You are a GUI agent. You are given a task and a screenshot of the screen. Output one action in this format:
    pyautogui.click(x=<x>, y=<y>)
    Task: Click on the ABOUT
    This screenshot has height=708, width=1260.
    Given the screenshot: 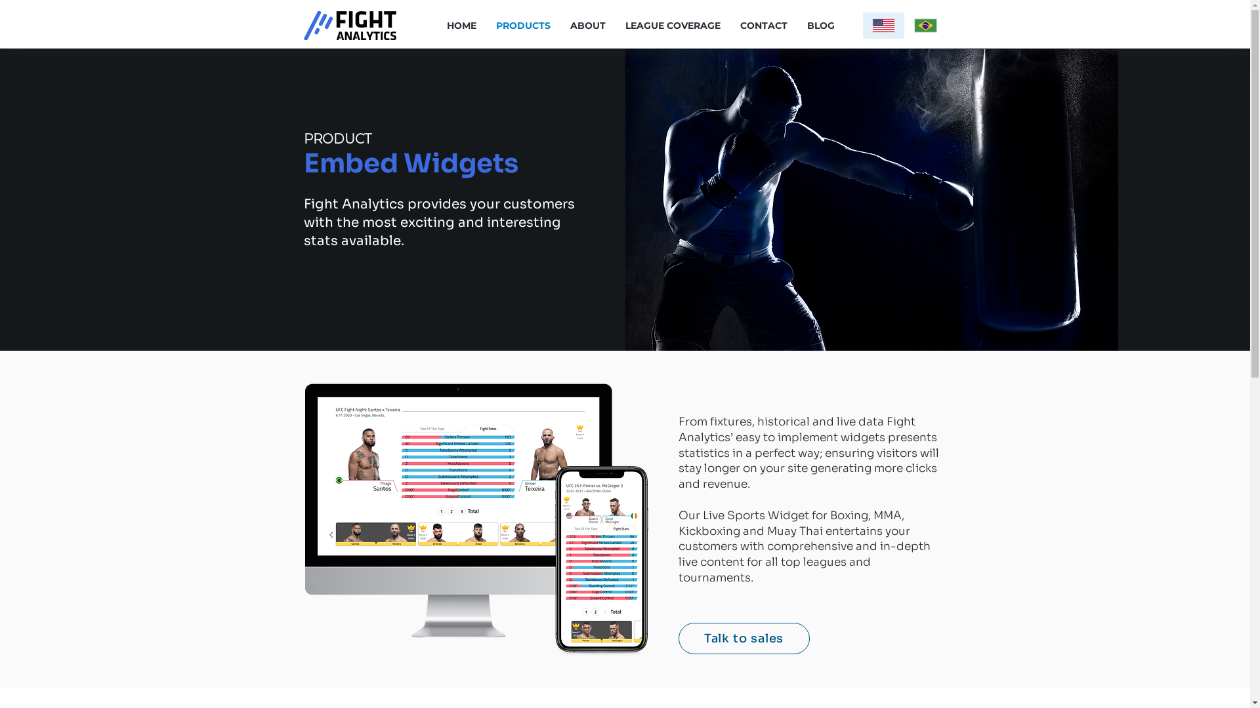 What is the action you would take?
    pyautogui.click(x=588, y=26)
    